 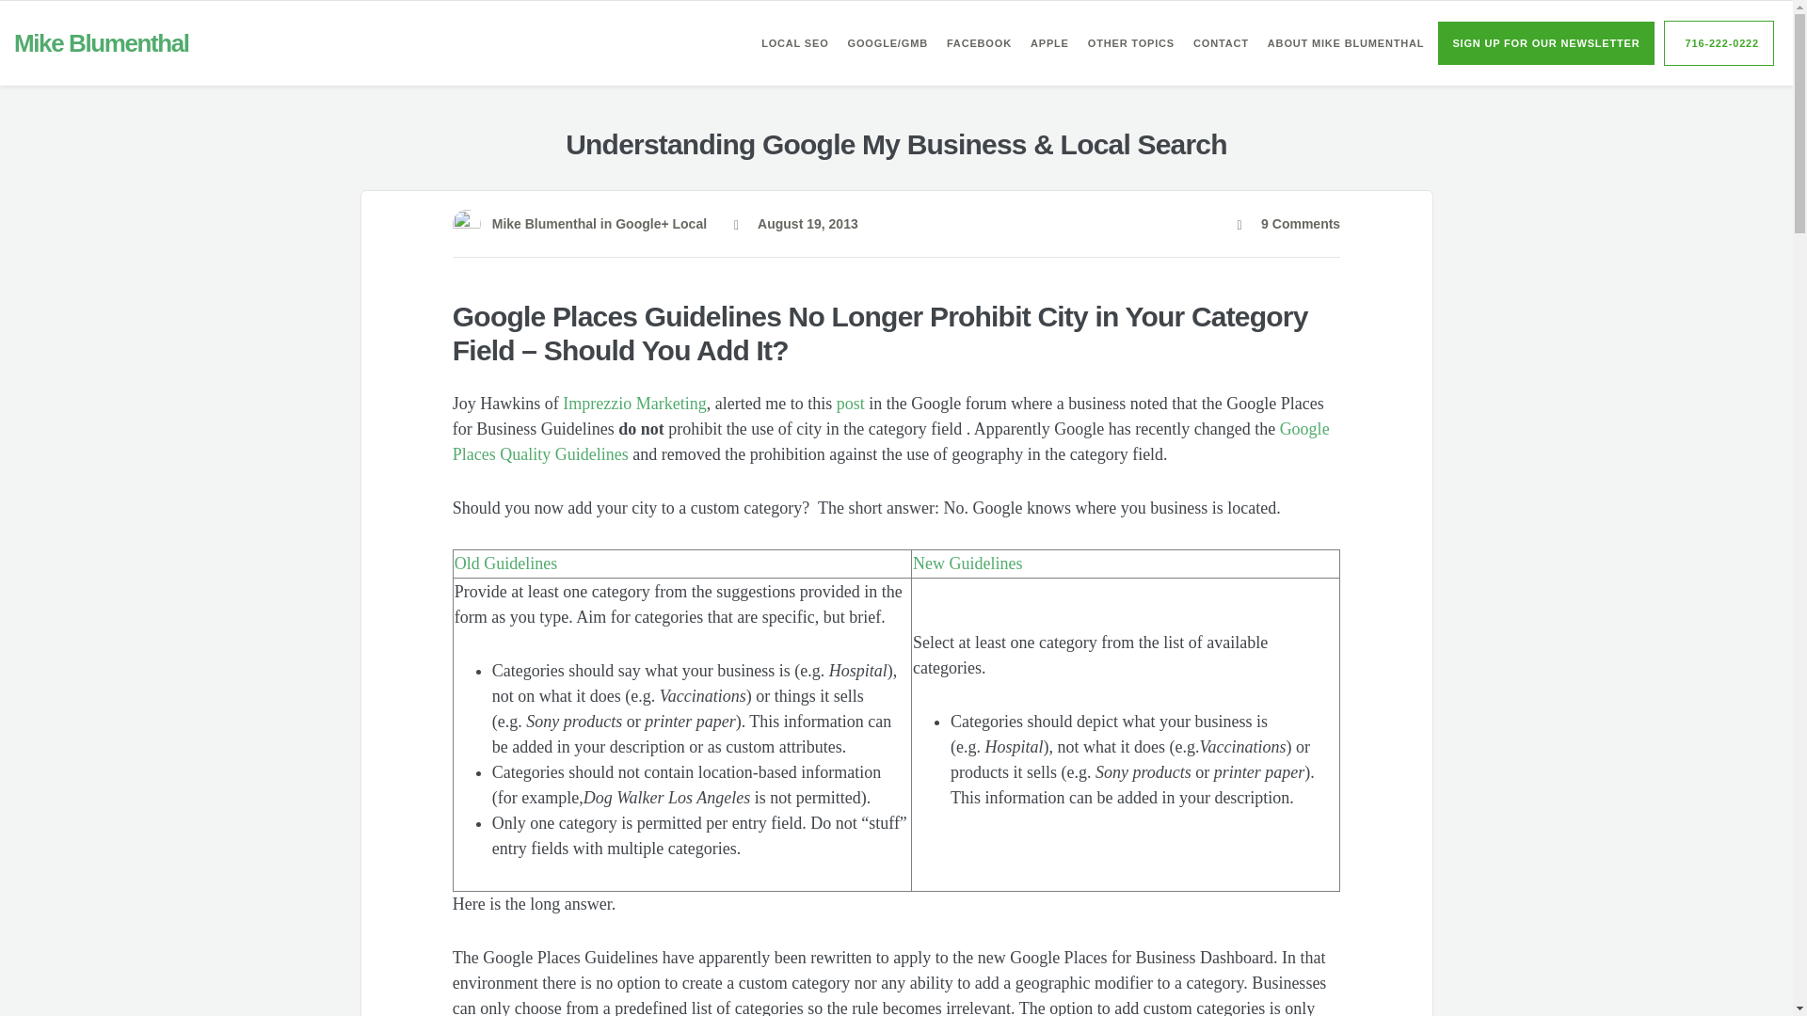 I want to click on Imprezzio Marketing, so click(x=634, y=403).